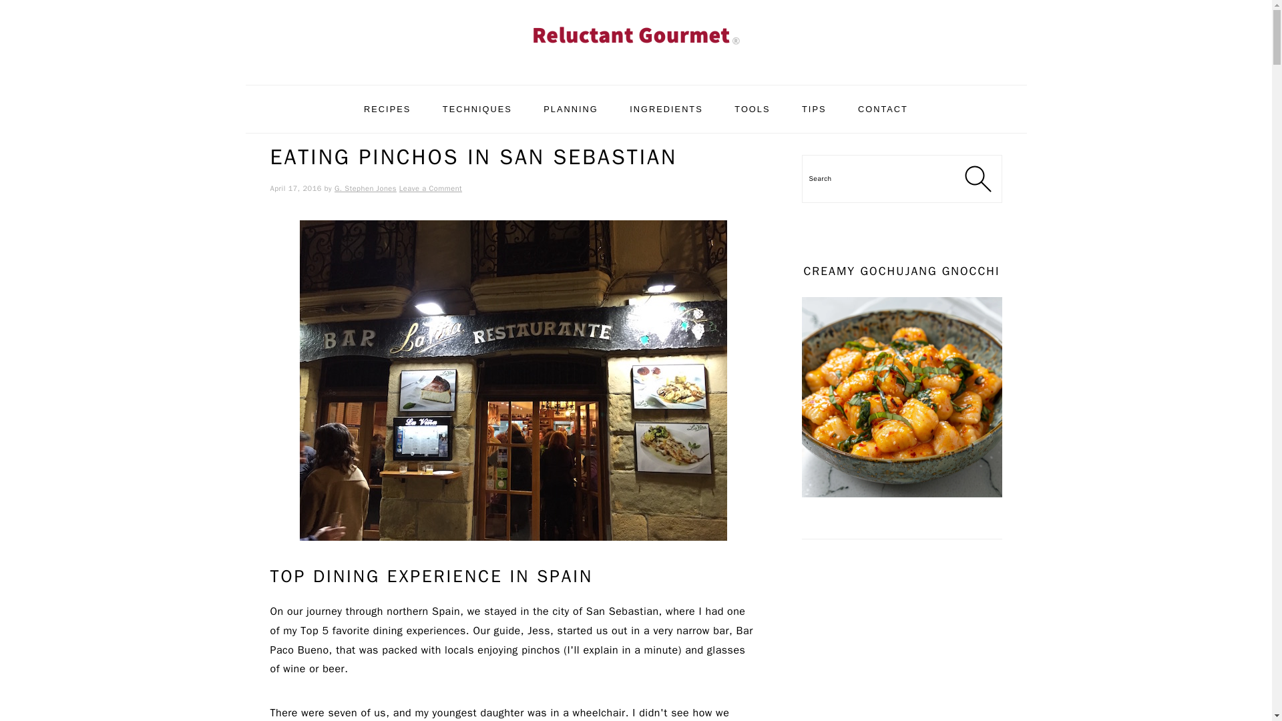 The height and width of the screenshot is (721, 1282). Describe the element at coordinates (813, 109) in the screenshot. I see `TIPS` at that location.